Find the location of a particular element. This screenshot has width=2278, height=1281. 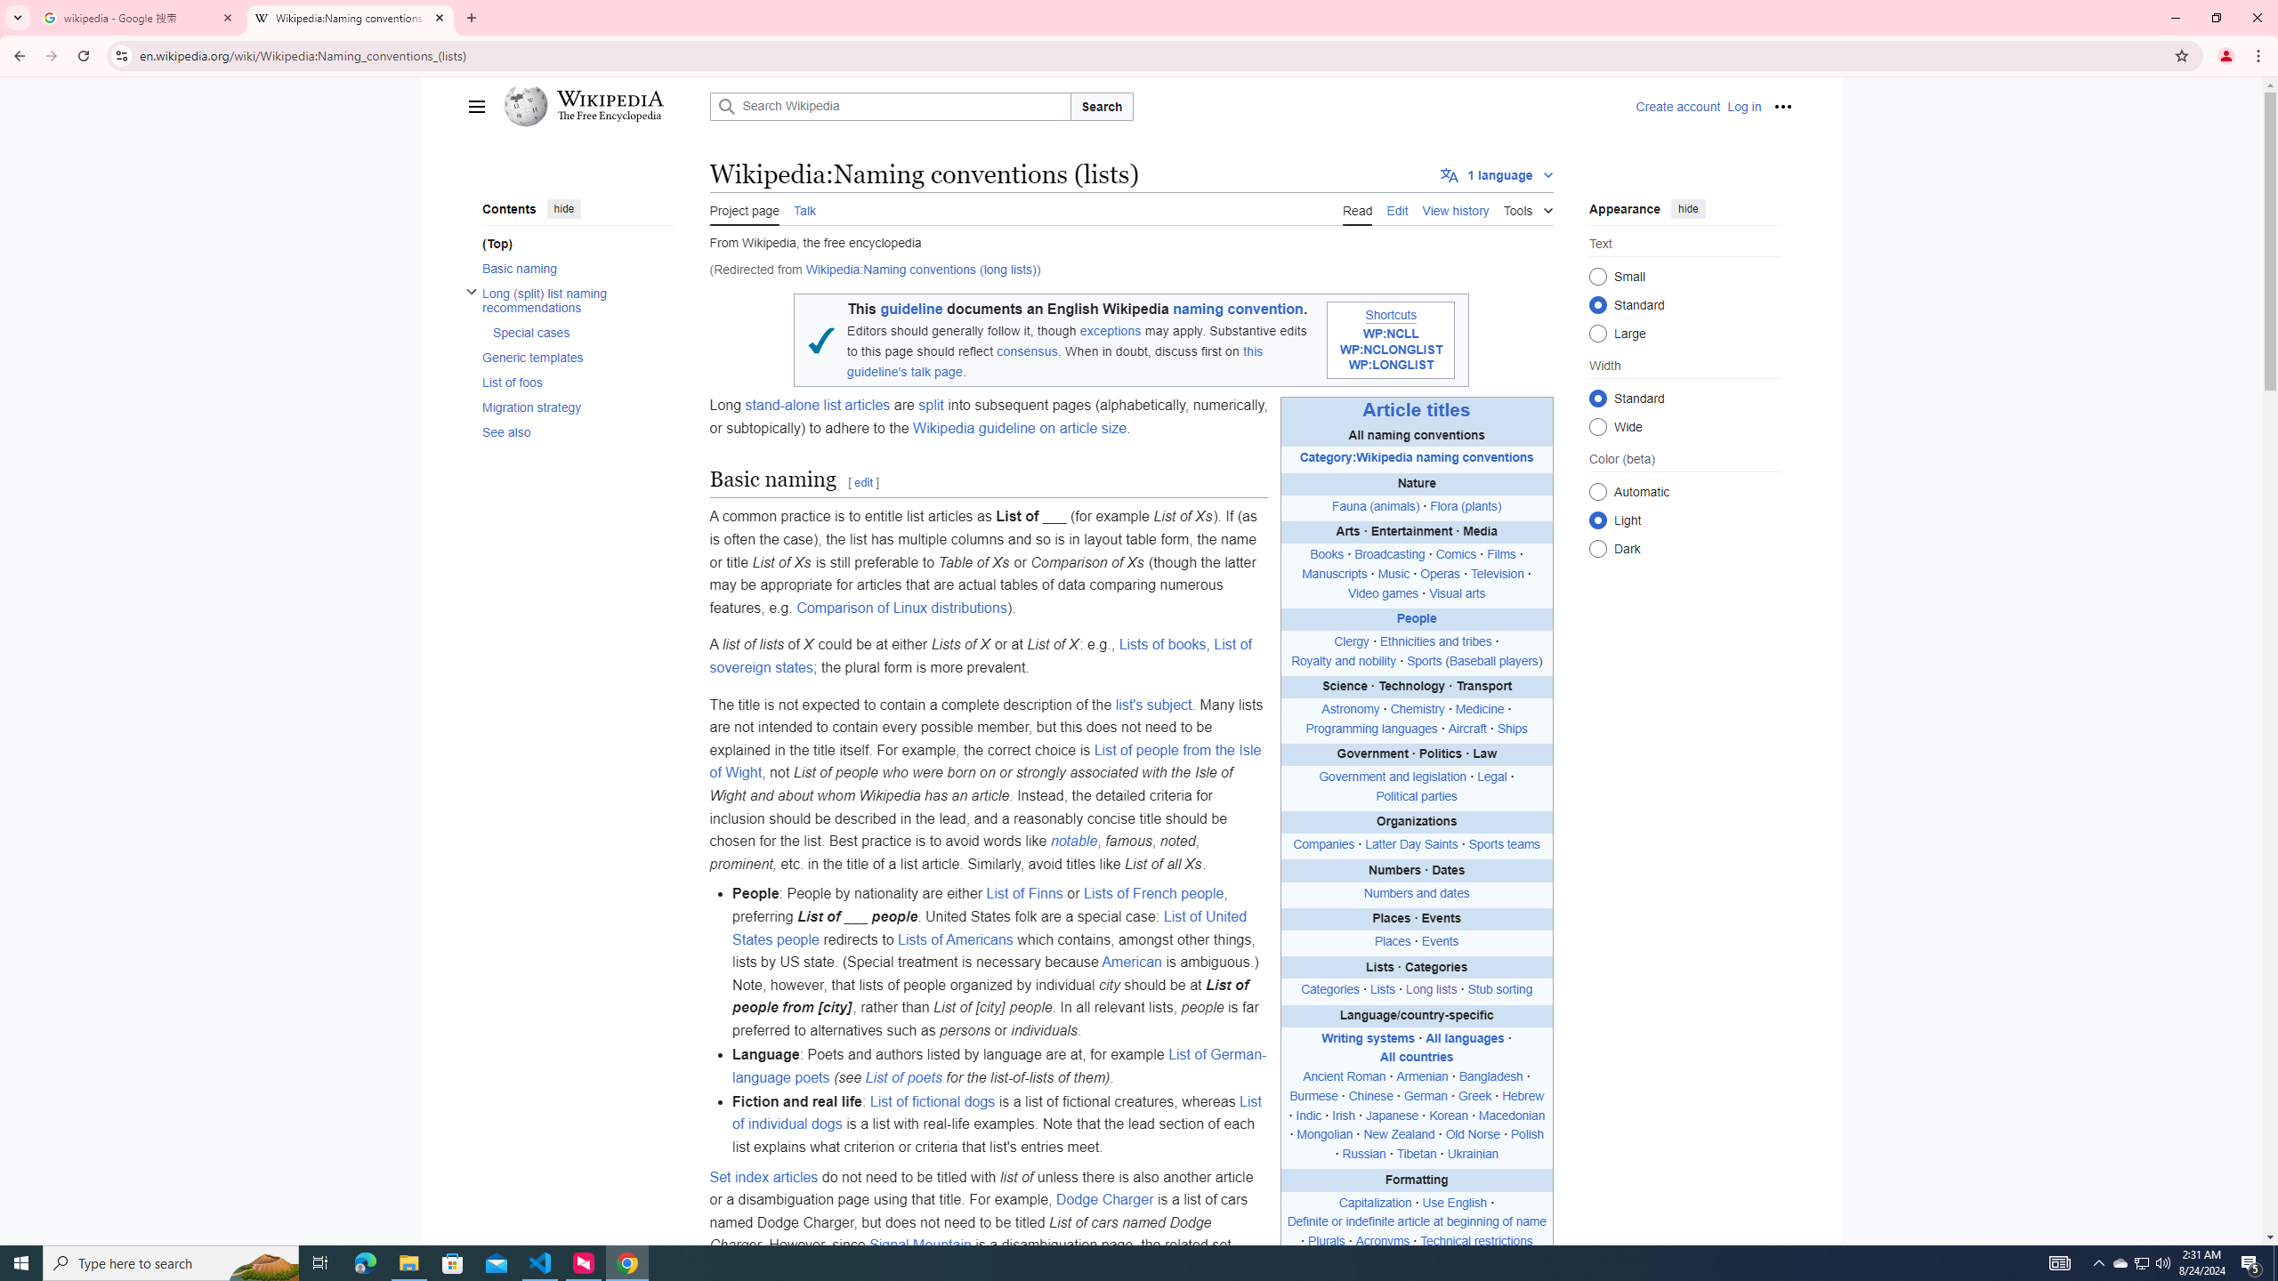

Clergy is located at coordinates (1352, 640).